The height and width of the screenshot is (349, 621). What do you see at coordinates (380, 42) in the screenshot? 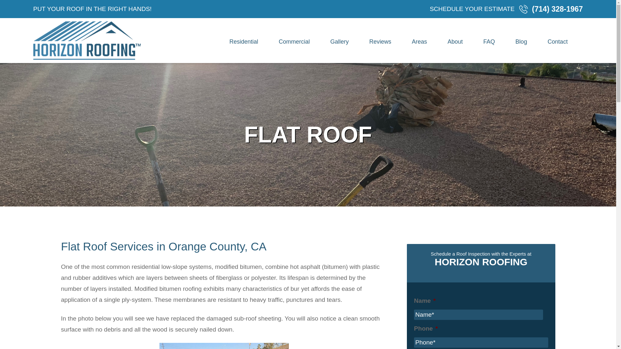
I see `Reviews` at bounding box center [380, 42].